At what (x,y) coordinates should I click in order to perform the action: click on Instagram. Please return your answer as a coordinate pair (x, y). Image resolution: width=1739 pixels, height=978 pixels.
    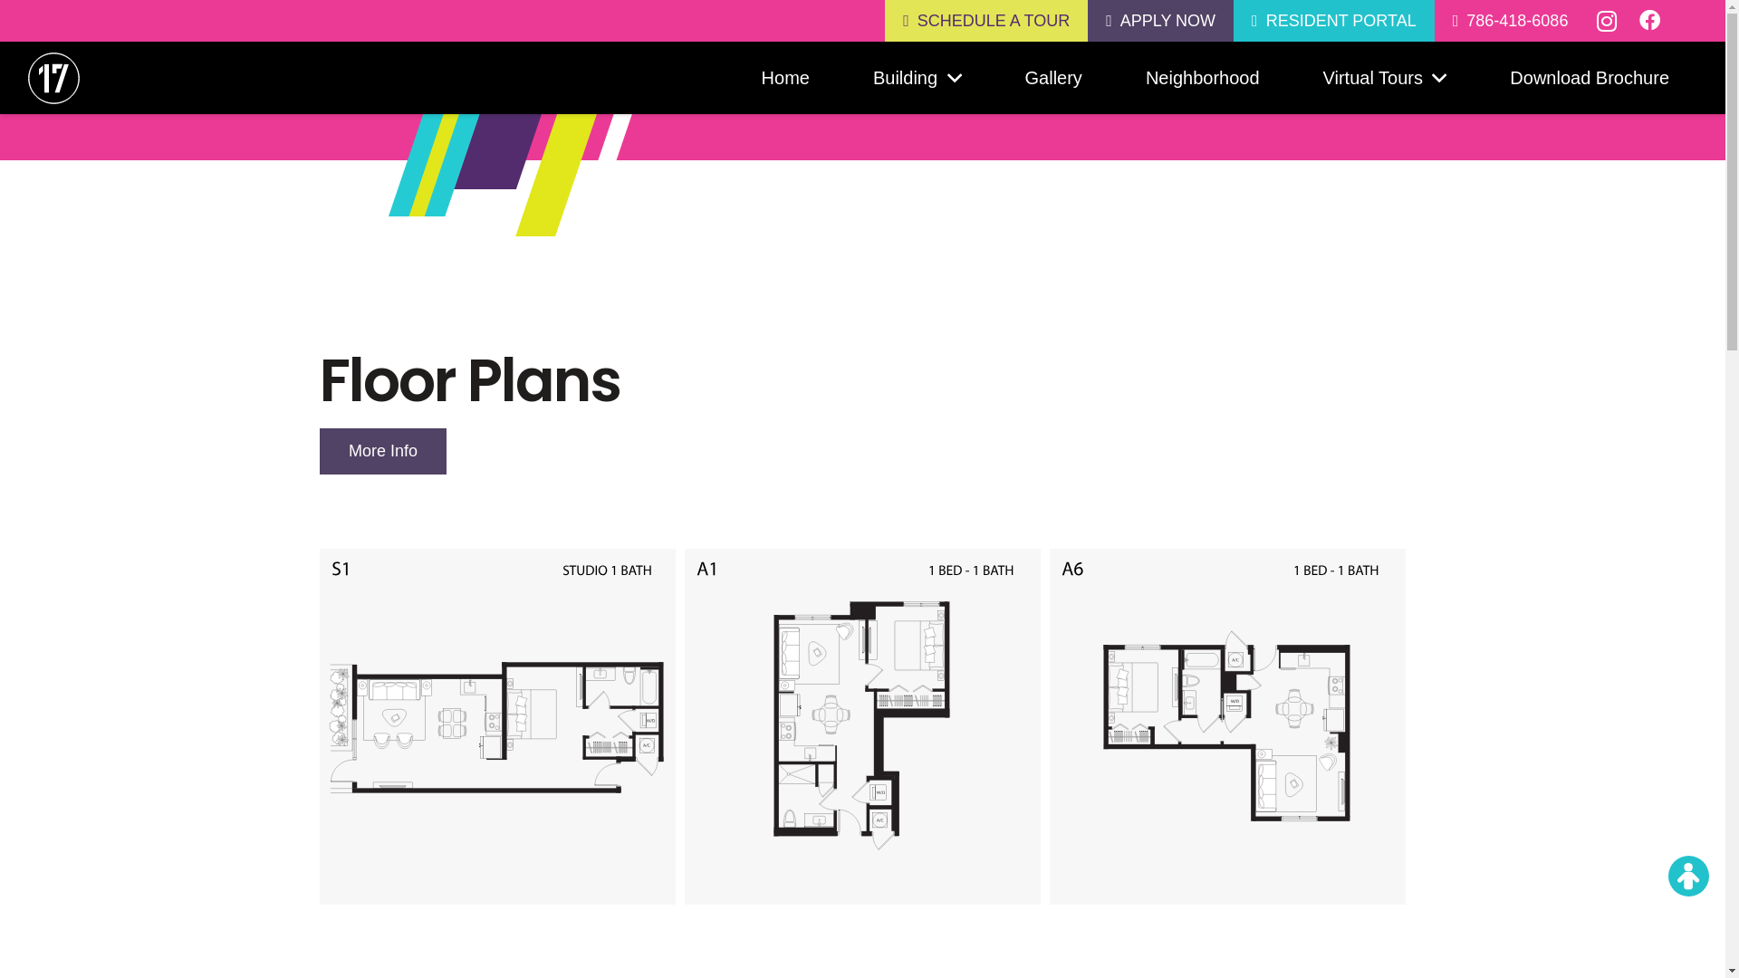
    Looking at the image, I should click on (1607, 22).